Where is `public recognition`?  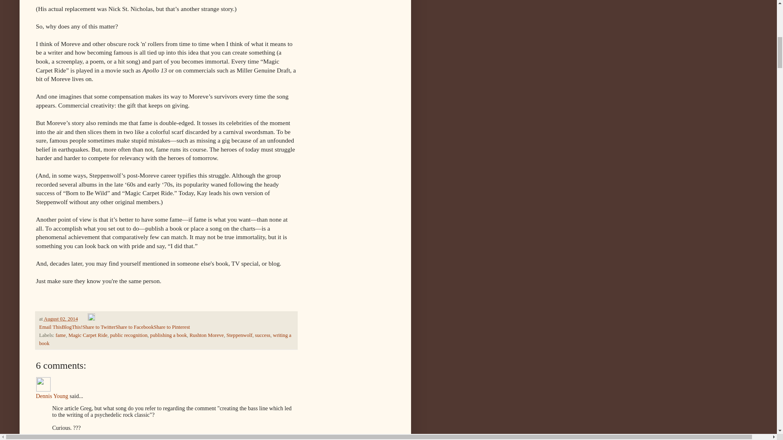
public recognition is located at coordinates (129, 335).